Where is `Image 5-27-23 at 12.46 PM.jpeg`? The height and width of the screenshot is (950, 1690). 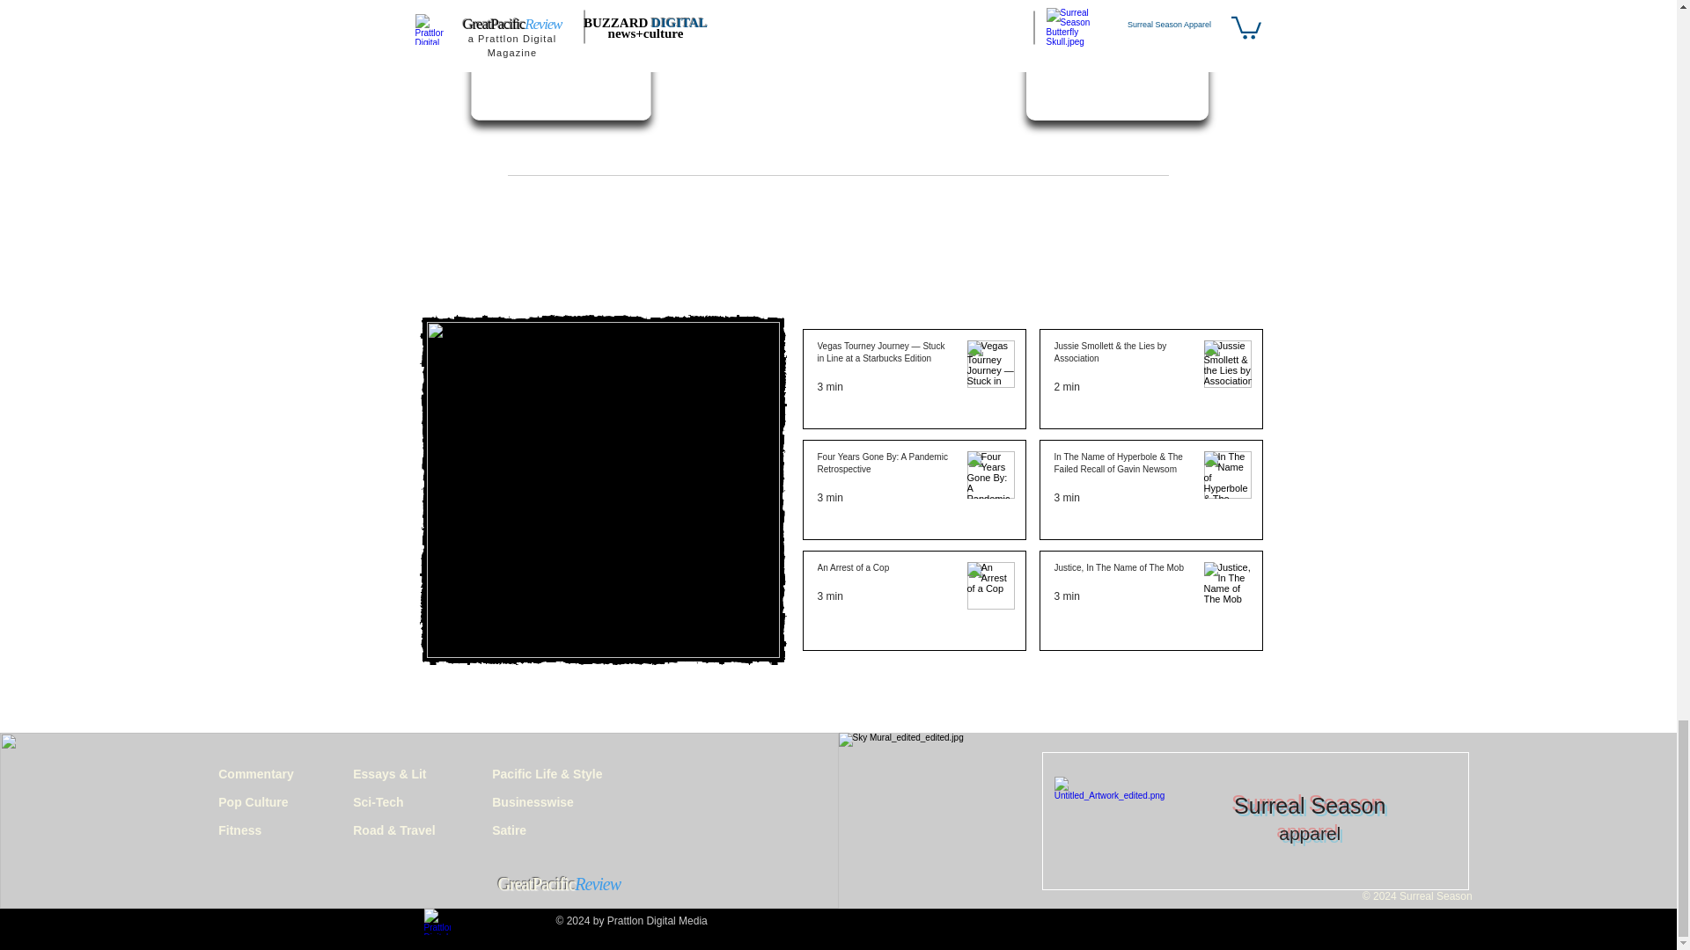 Image 5-27-23 at 12.46 PM.jpeg is located at coordinates (560, 60).